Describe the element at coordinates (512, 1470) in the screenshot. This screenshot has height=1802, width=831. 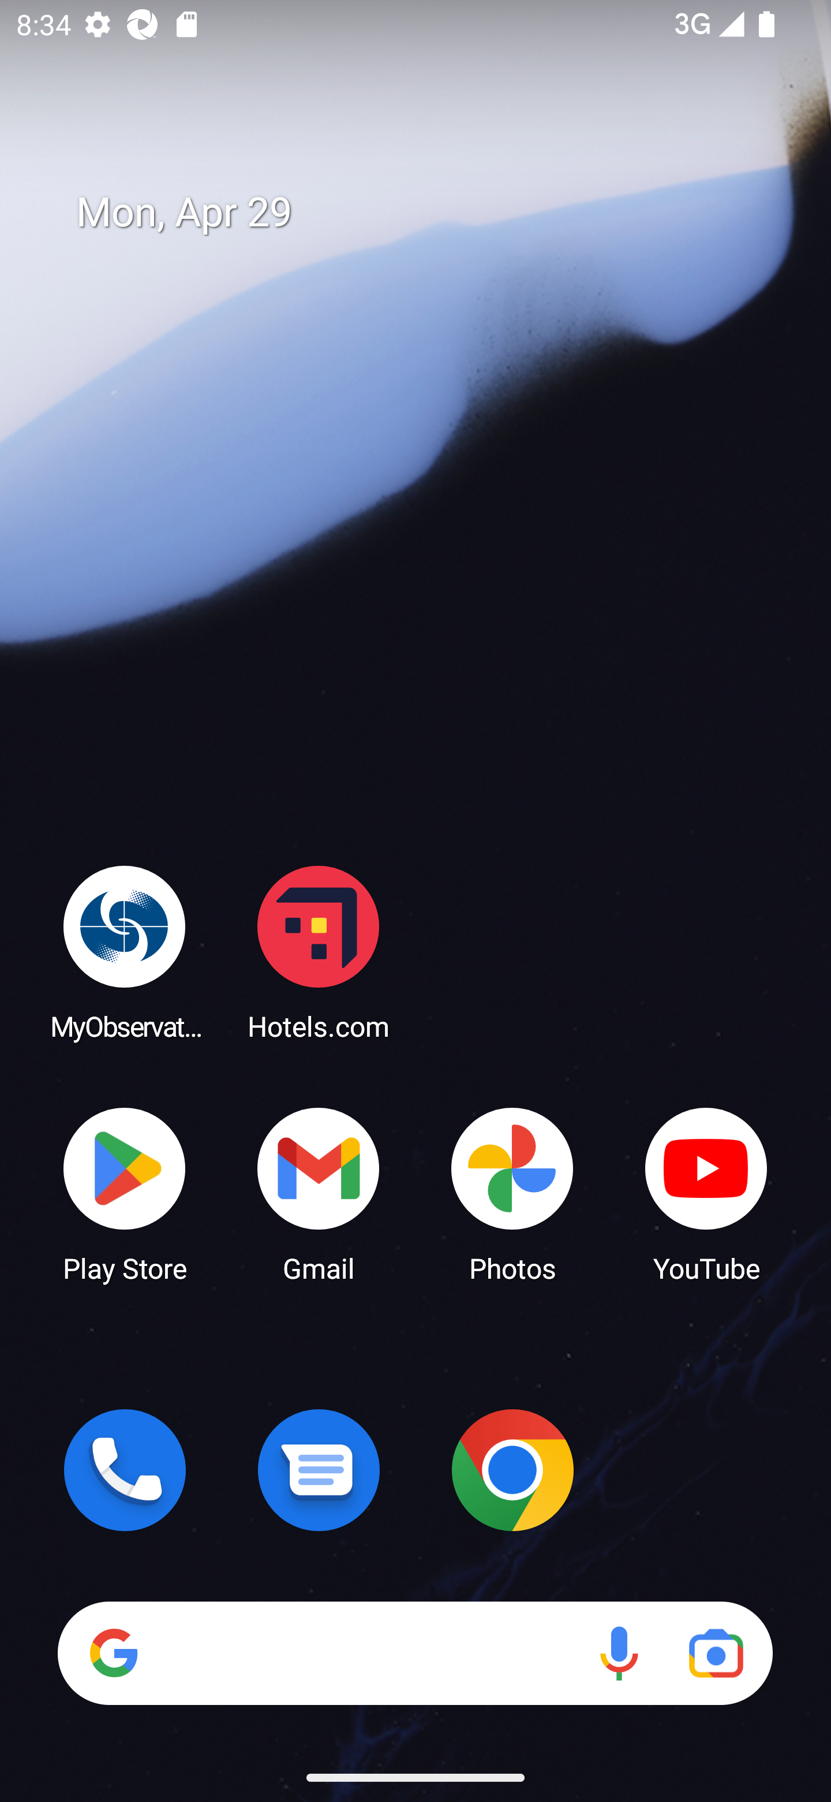
I see `Chrome` at that location.